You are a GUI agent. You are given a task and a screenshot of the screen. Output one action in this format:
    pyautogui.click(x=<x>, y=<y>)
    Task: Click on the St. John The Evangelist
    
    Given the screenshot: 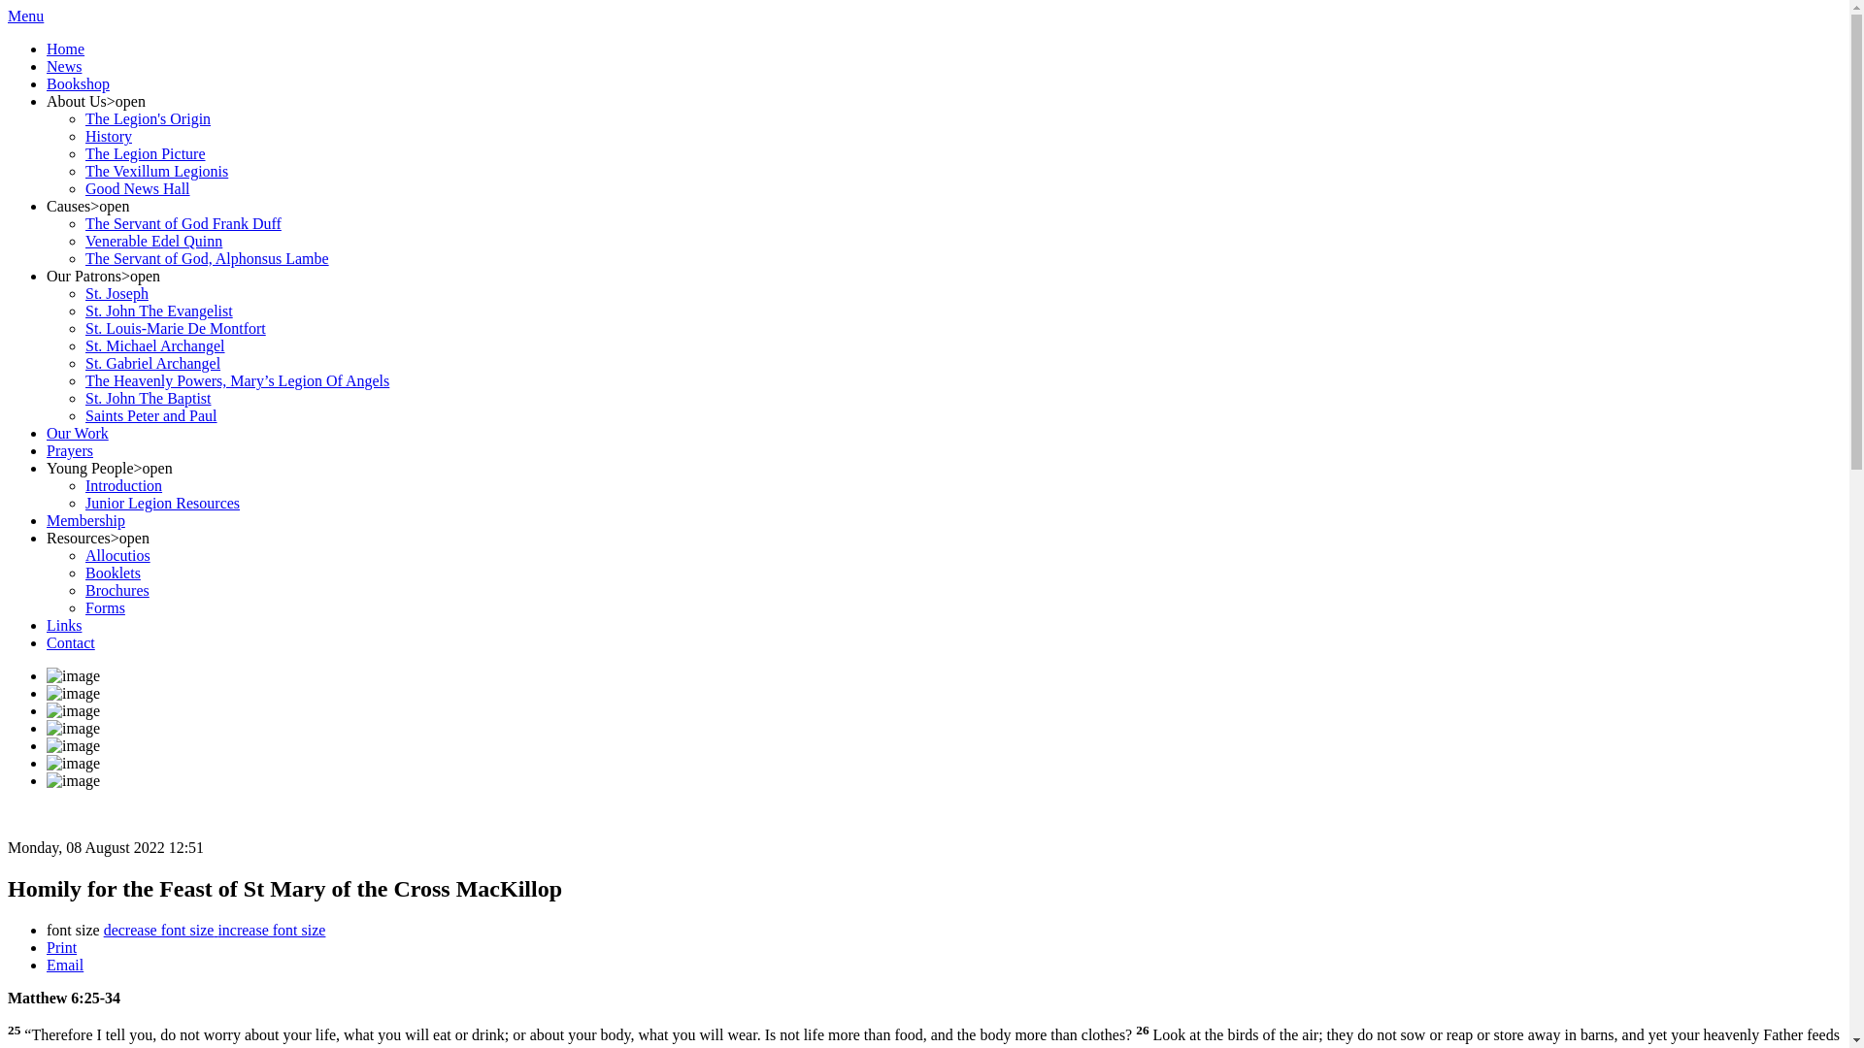 What is the action you would take?
    pyautogui.click(x=159, y=311)
    